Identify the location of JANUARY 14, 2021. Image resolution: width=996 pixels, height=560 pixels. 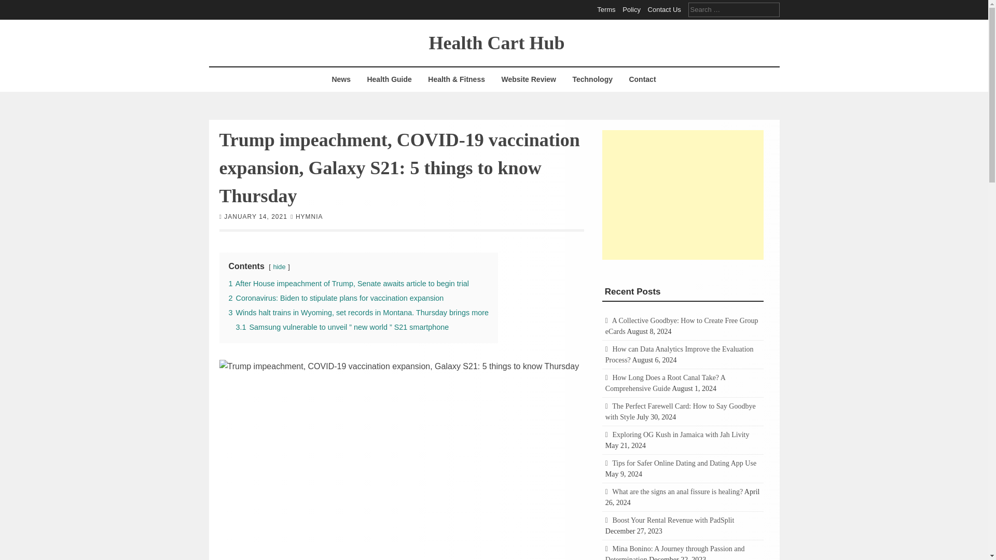
(256, 216).